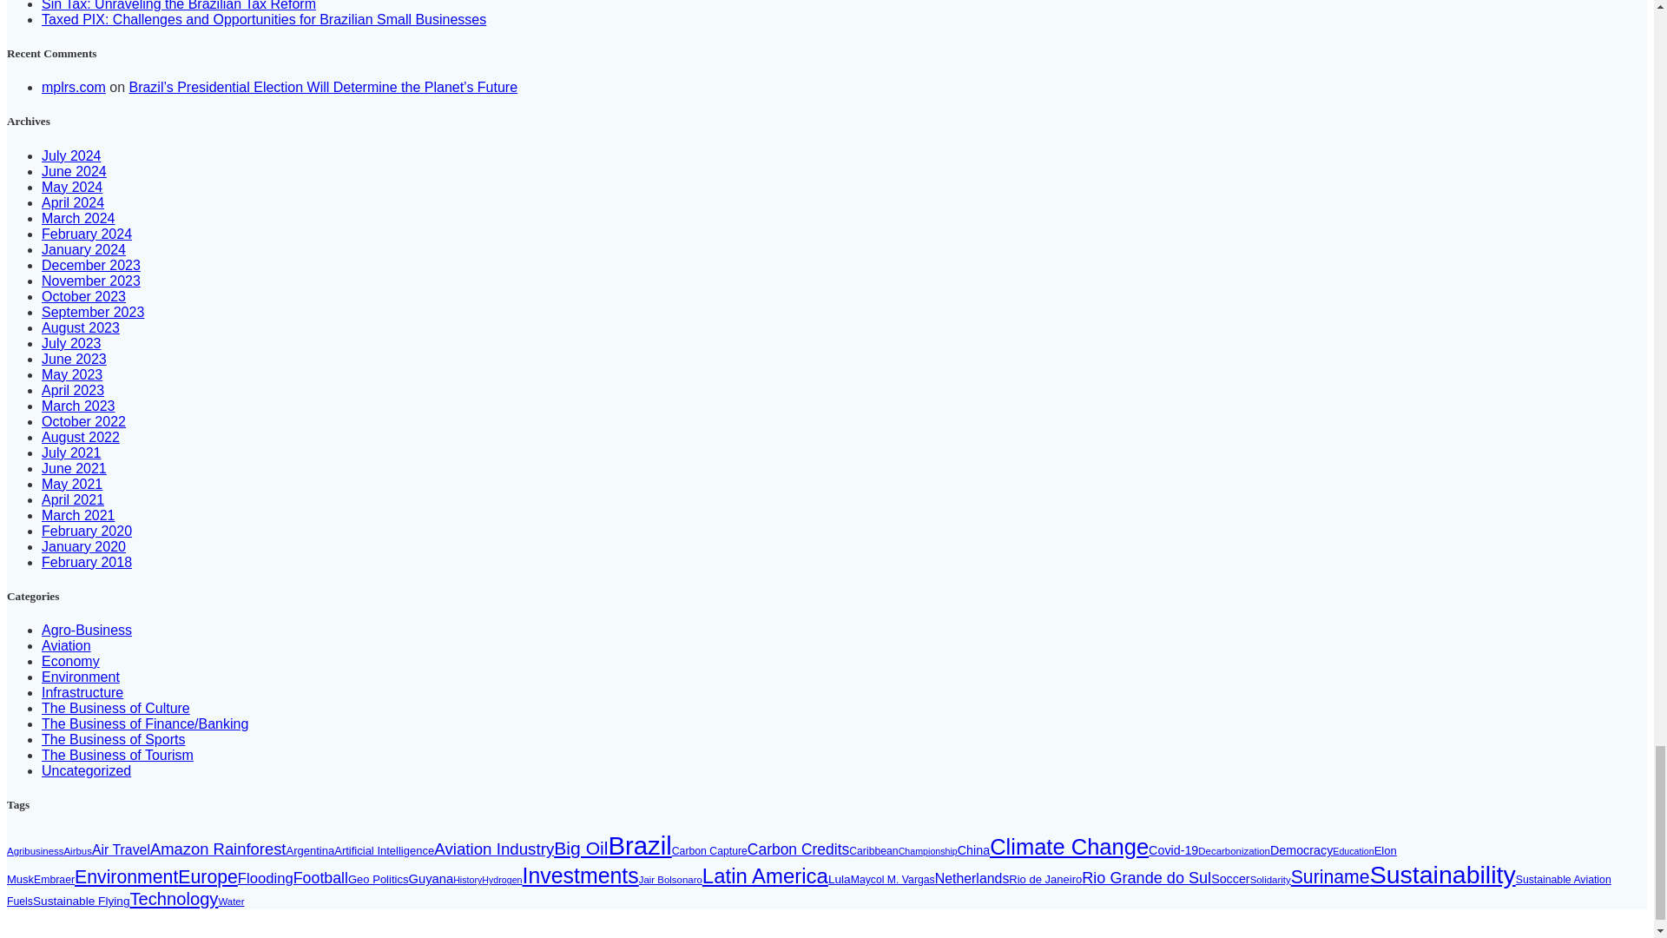 Image resolution: width=1667 pixels, height=938 pixels. What do you see at coordinates (90, 281) in the screenshot?
I see `November 2023` at bounding box center [90, 281].